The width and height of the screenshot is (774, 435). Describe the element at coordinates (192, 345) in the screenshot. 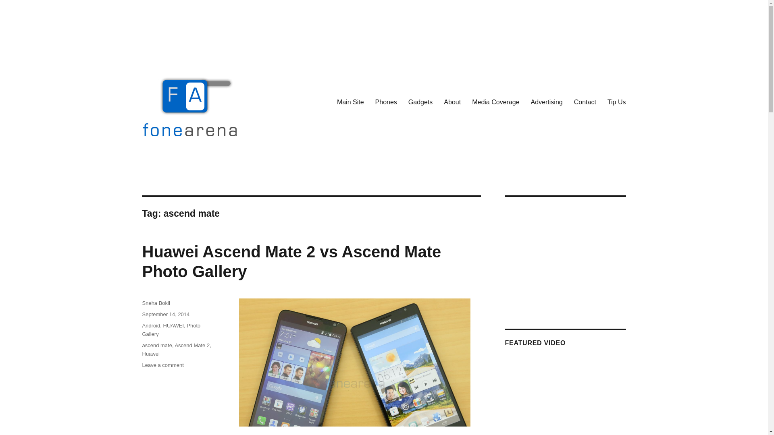

I see `Ascend Mate 2` at that location.